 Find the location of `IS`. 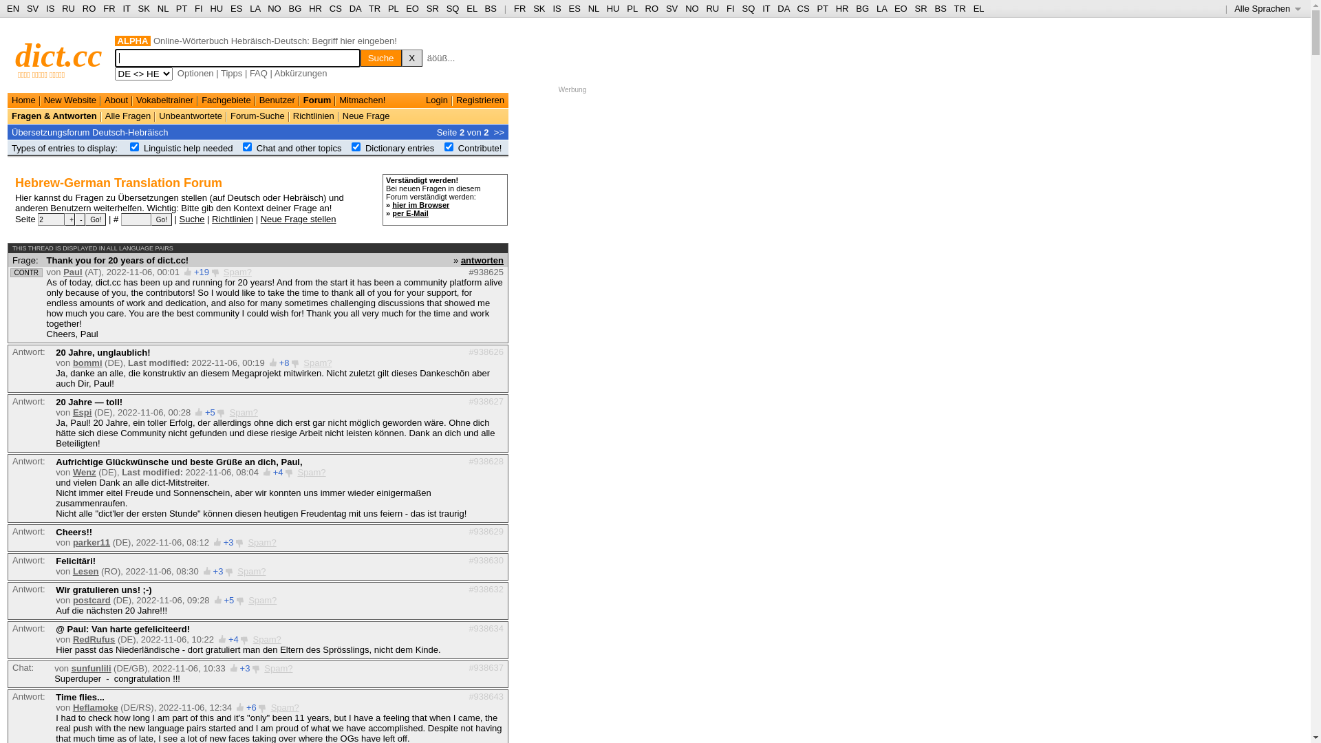

IS is located at coordinates (50, 8).